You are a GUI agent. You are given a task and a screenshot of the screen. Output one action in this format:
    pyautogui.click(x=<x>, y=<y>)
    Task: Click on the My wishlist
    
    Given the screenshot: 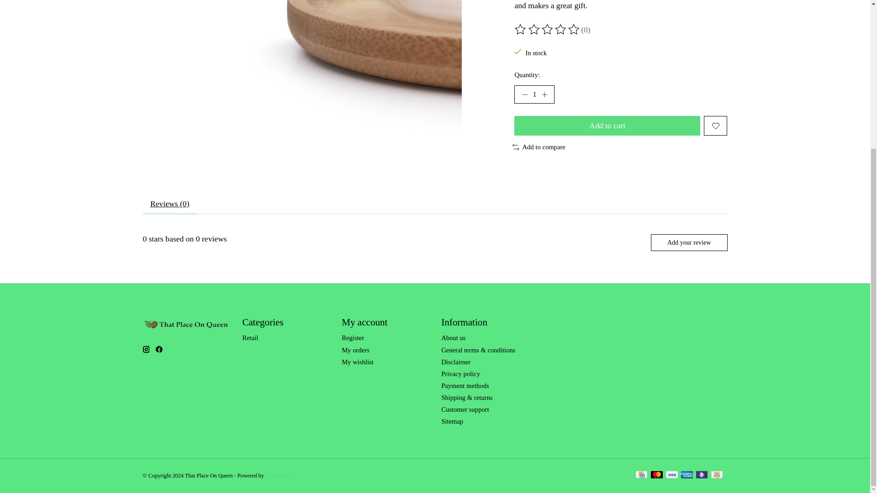 What is the action you would take?
    pyautogui.click(x=357, y=362)
    